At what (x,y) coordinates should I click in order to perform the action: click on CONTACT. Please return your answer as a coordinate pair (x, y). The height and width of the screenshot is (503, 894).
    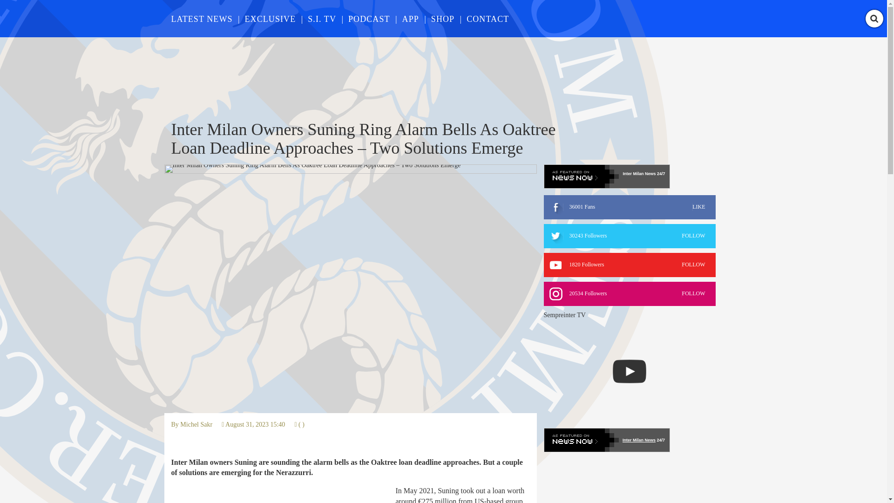
    Looking at the image, I should click on (270, 19).